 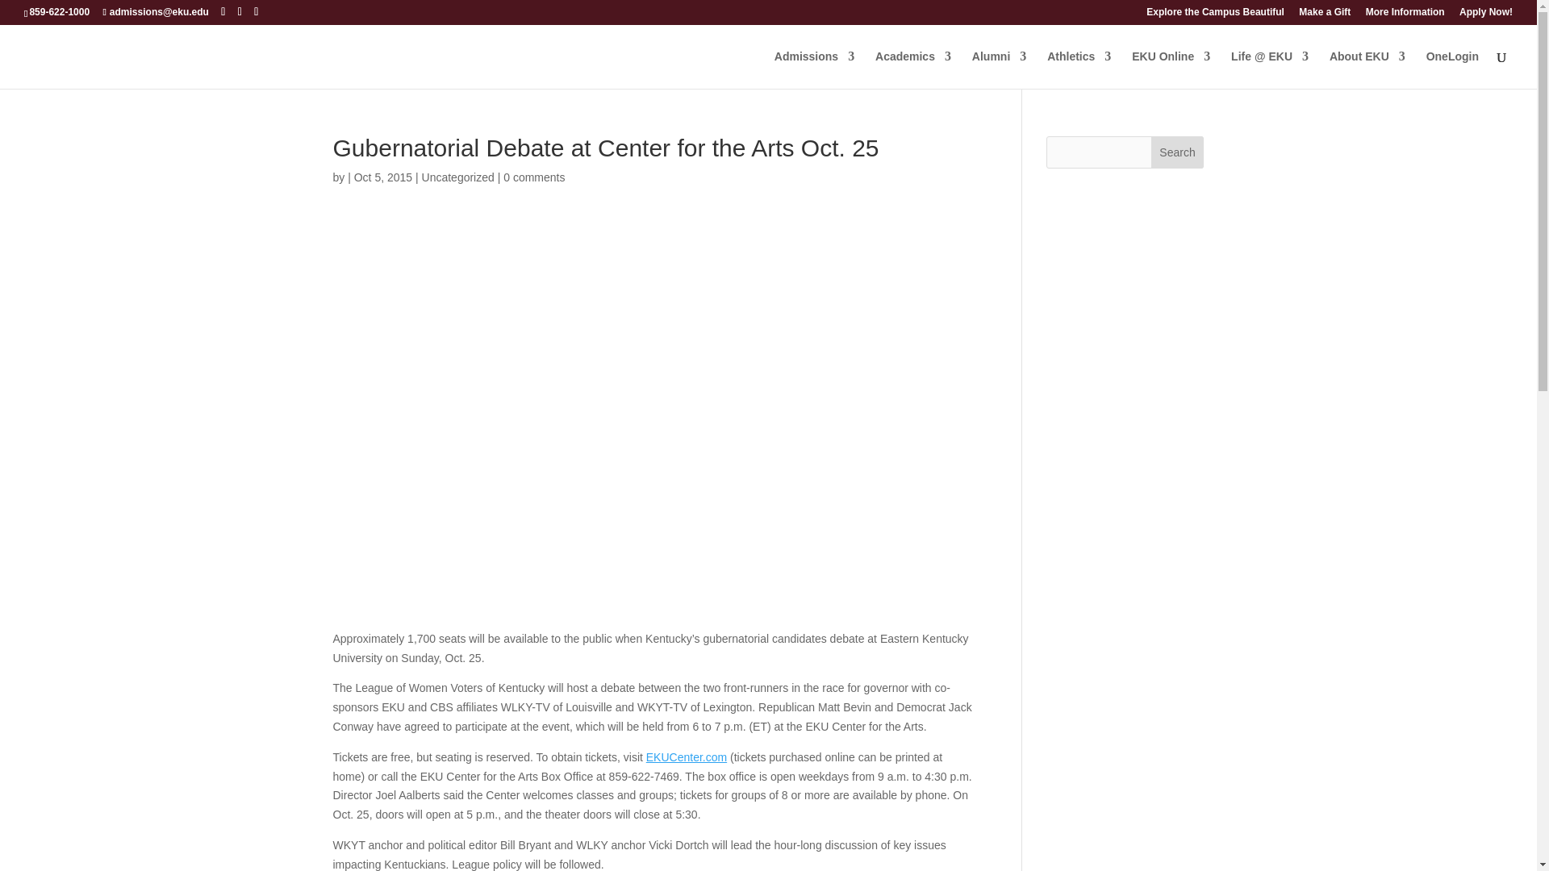 I want to click on Apply Now!, so click(x=1486, y=15).